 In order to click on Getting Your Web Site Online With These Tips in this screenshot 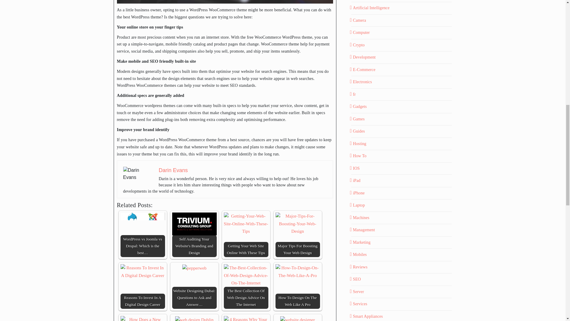, I will do `click(246, 224)`.